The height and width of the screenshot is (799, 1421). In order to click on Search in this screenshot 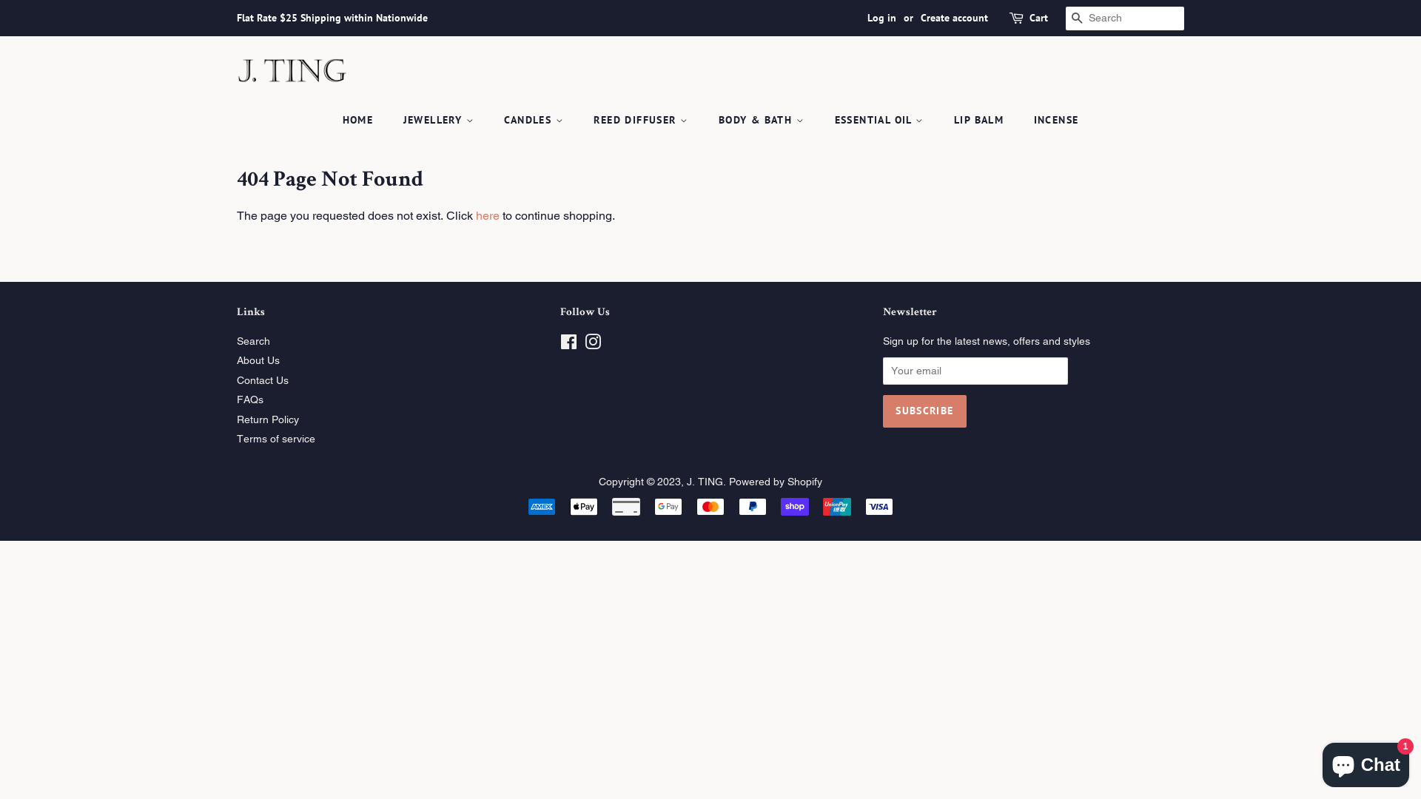, I will do `click(253, 341)`.